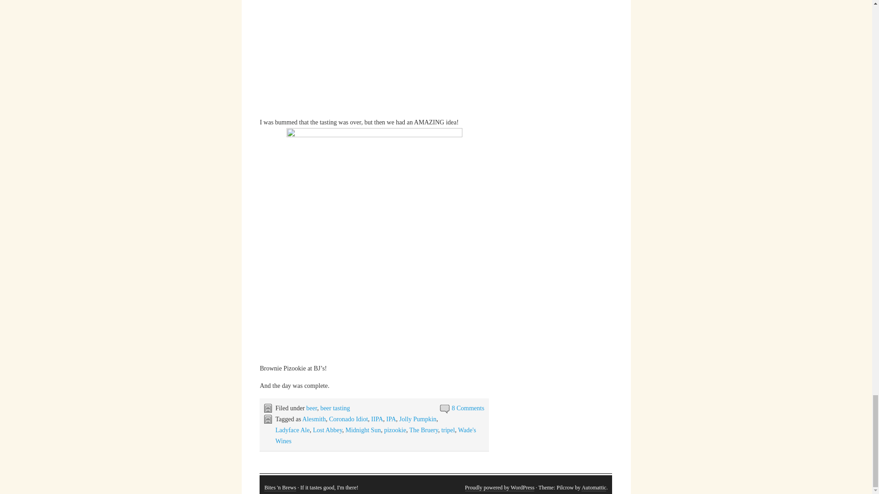  Describe the element at coordinates (377, 419) in the screenshot. I see `IIPA` at that location.